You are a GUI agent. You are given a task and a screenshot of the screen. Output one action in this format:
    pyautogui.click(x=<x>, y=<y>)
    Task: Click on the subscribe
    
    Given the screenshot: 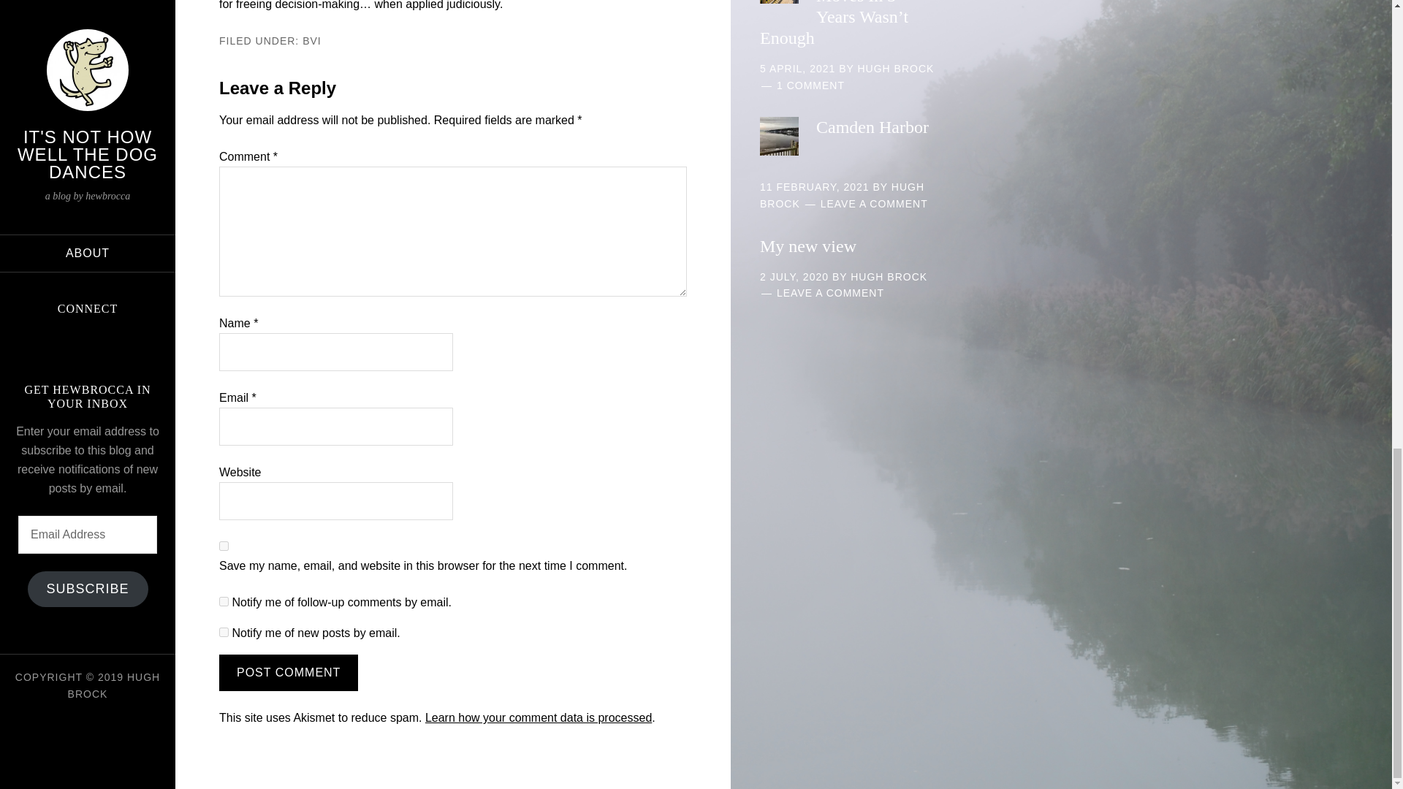 What is the action you would take?
    pyautogui.click(x=224, y=601)
    